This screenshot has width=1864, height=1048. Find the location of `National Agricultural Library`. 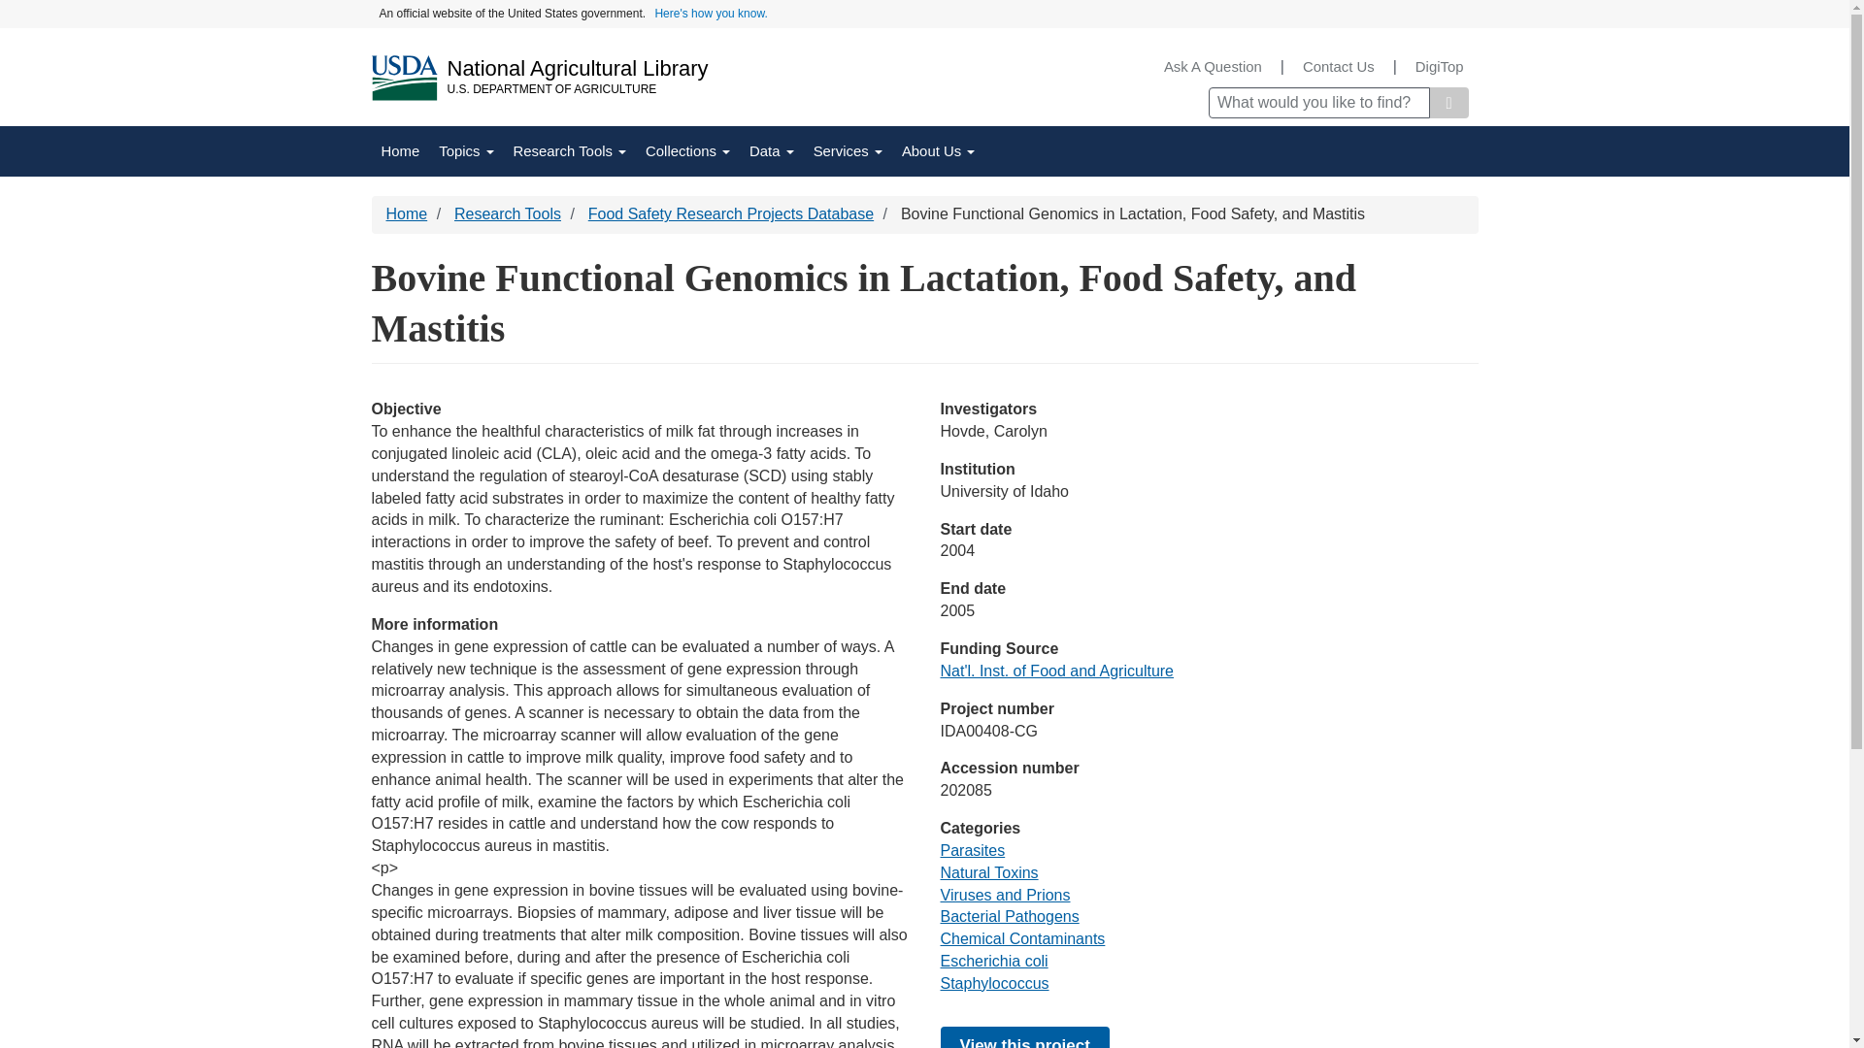

National Agricultural Library is located at coordinates (577, 68).